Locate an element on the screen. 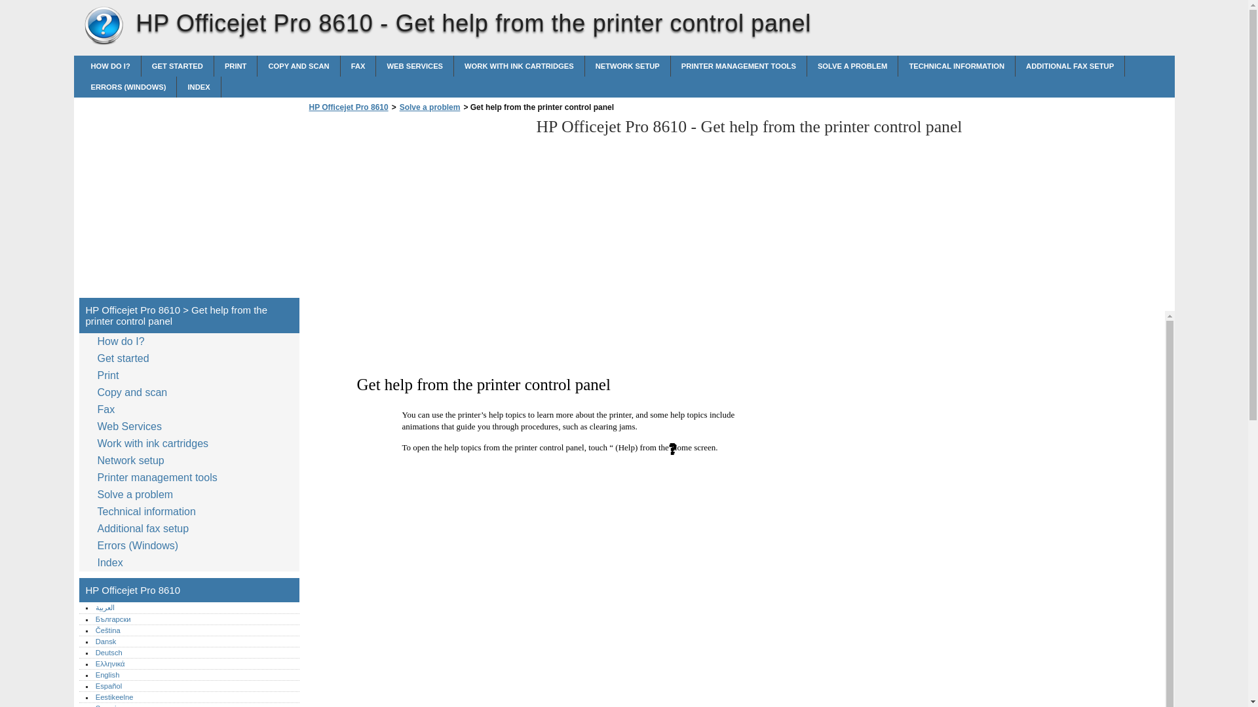  Get started is located at coordinates (177, 65).